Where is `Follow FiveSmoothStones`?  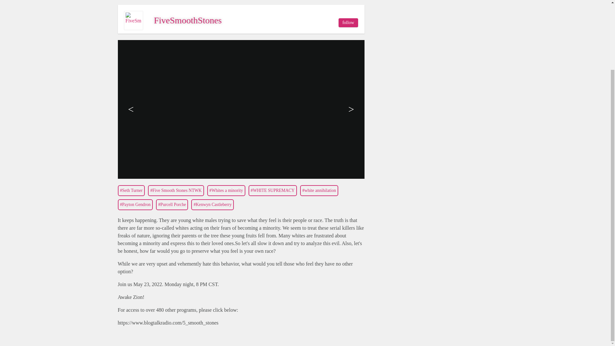 Follow FiveSmoothStones is located at coordinates (348, 23).